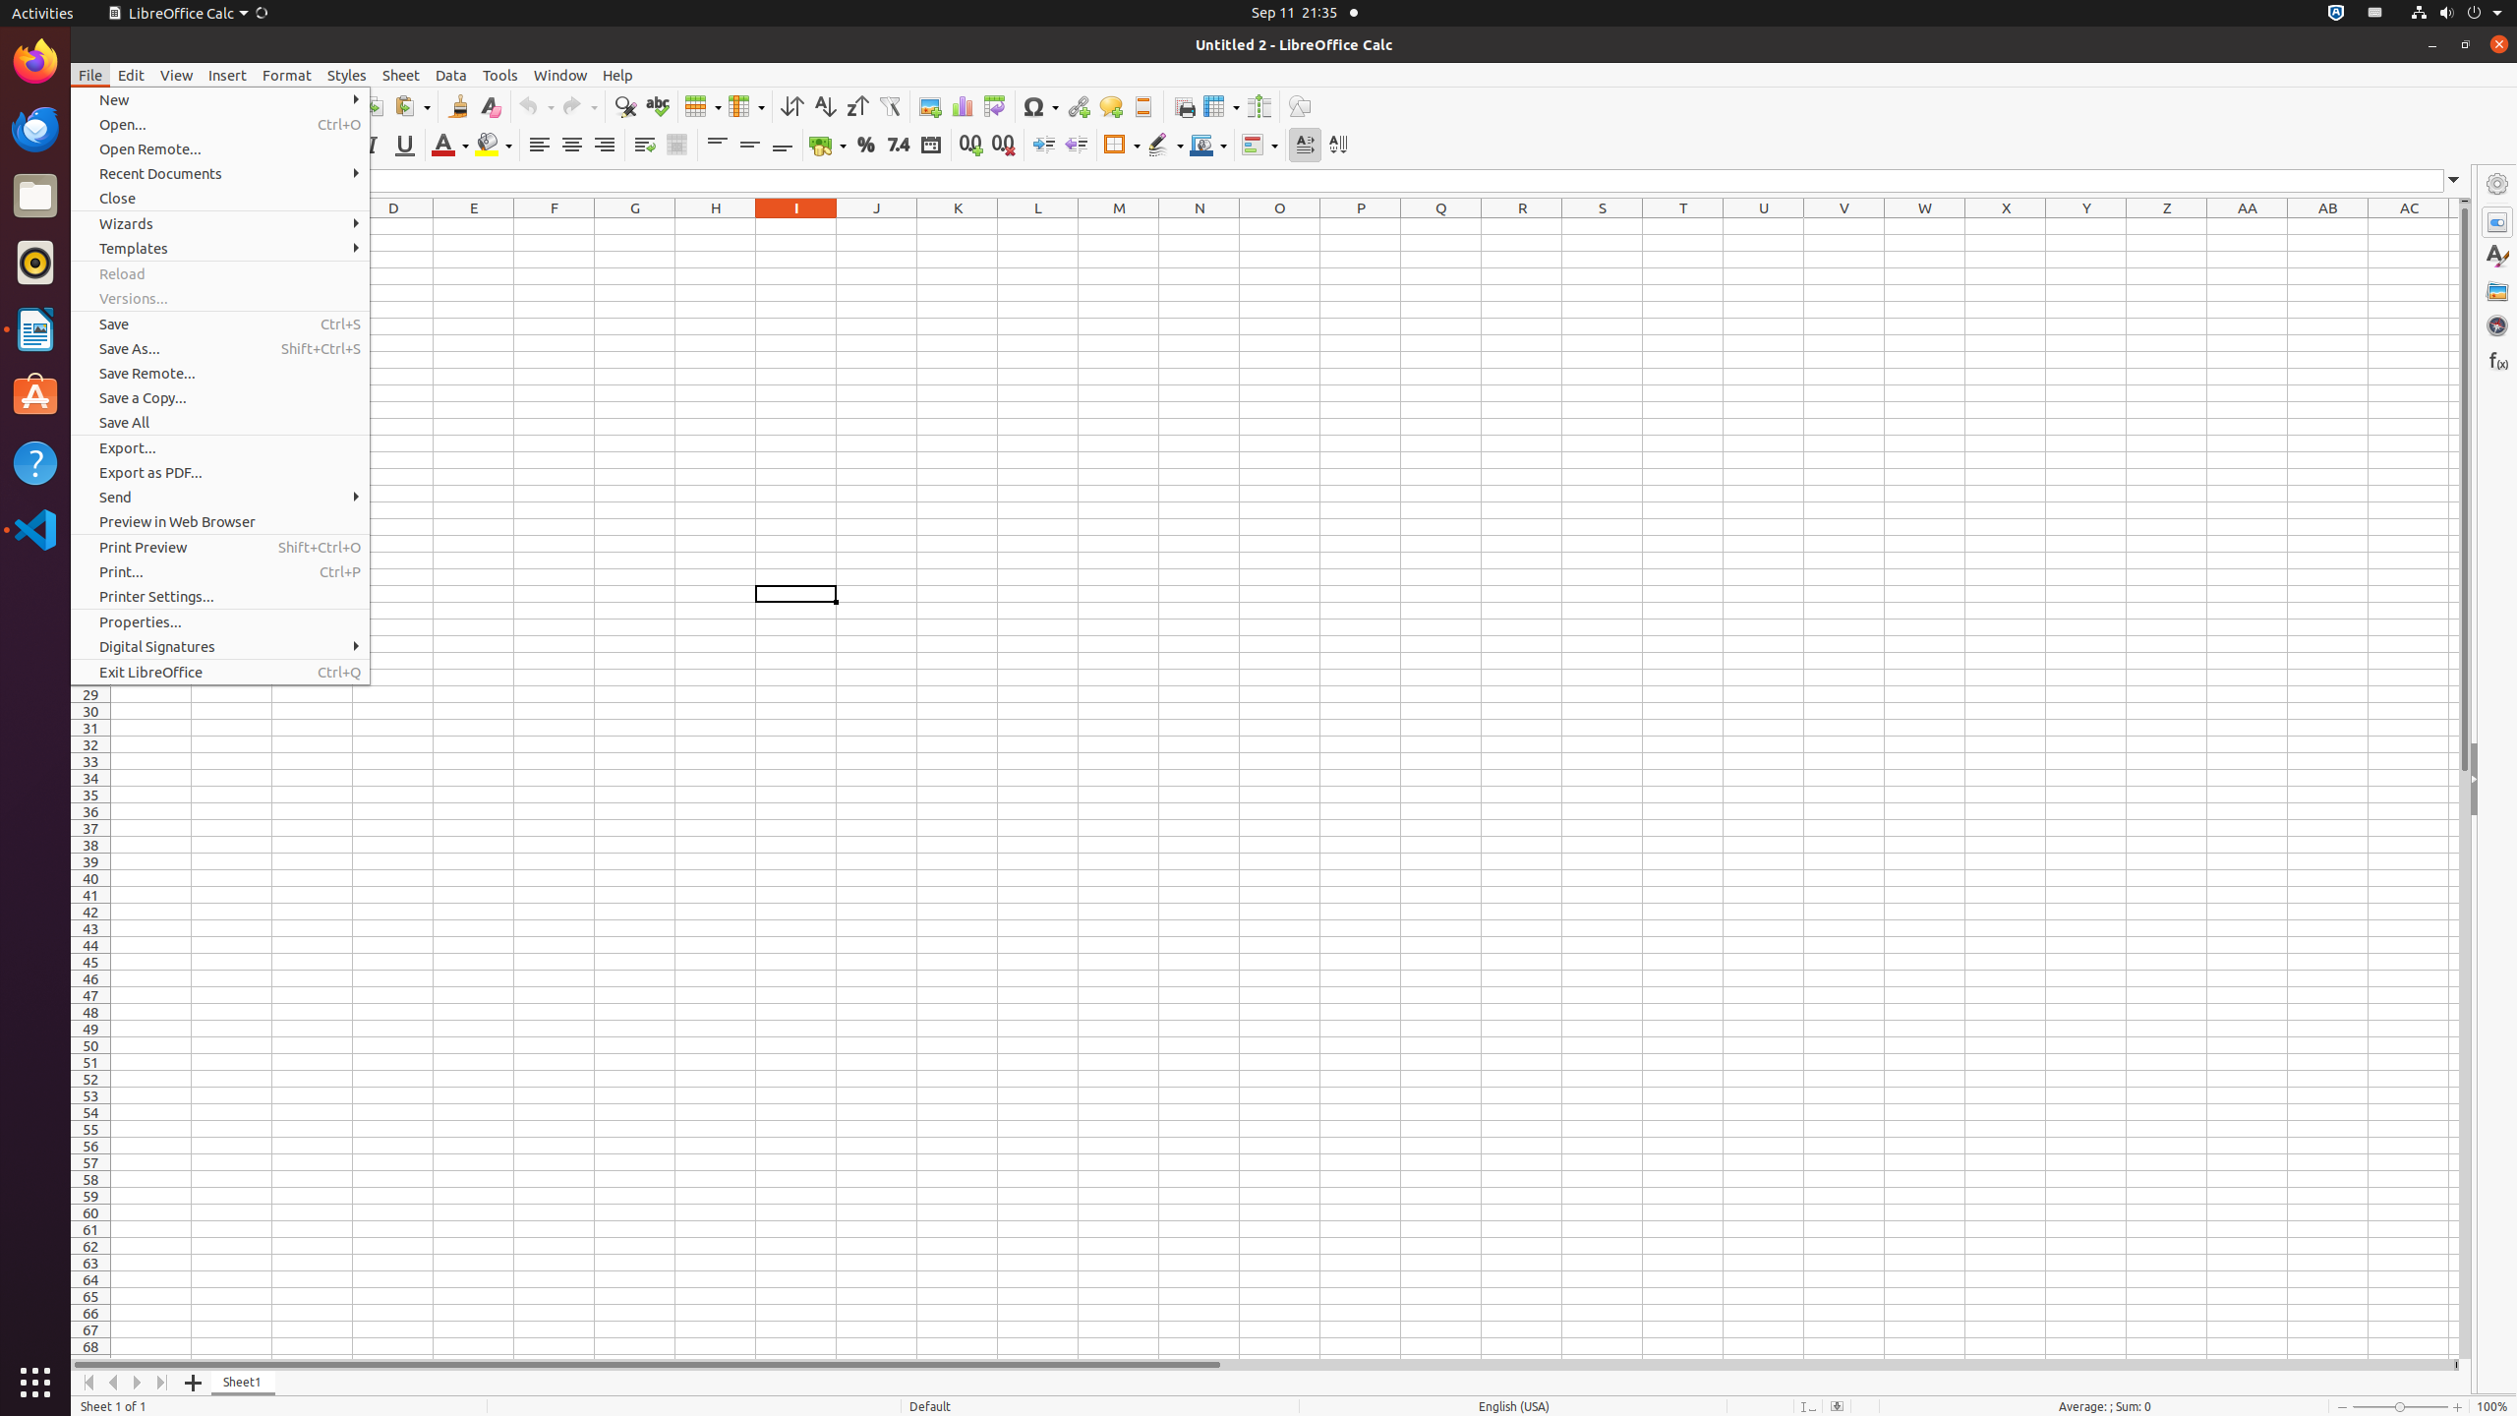 Image resolution: width=2517 pixels, height=1416 pixels. What do you see at coordinates (228, 75) in the screenshot?
I see `Insert` at bounding box center [228, 75].